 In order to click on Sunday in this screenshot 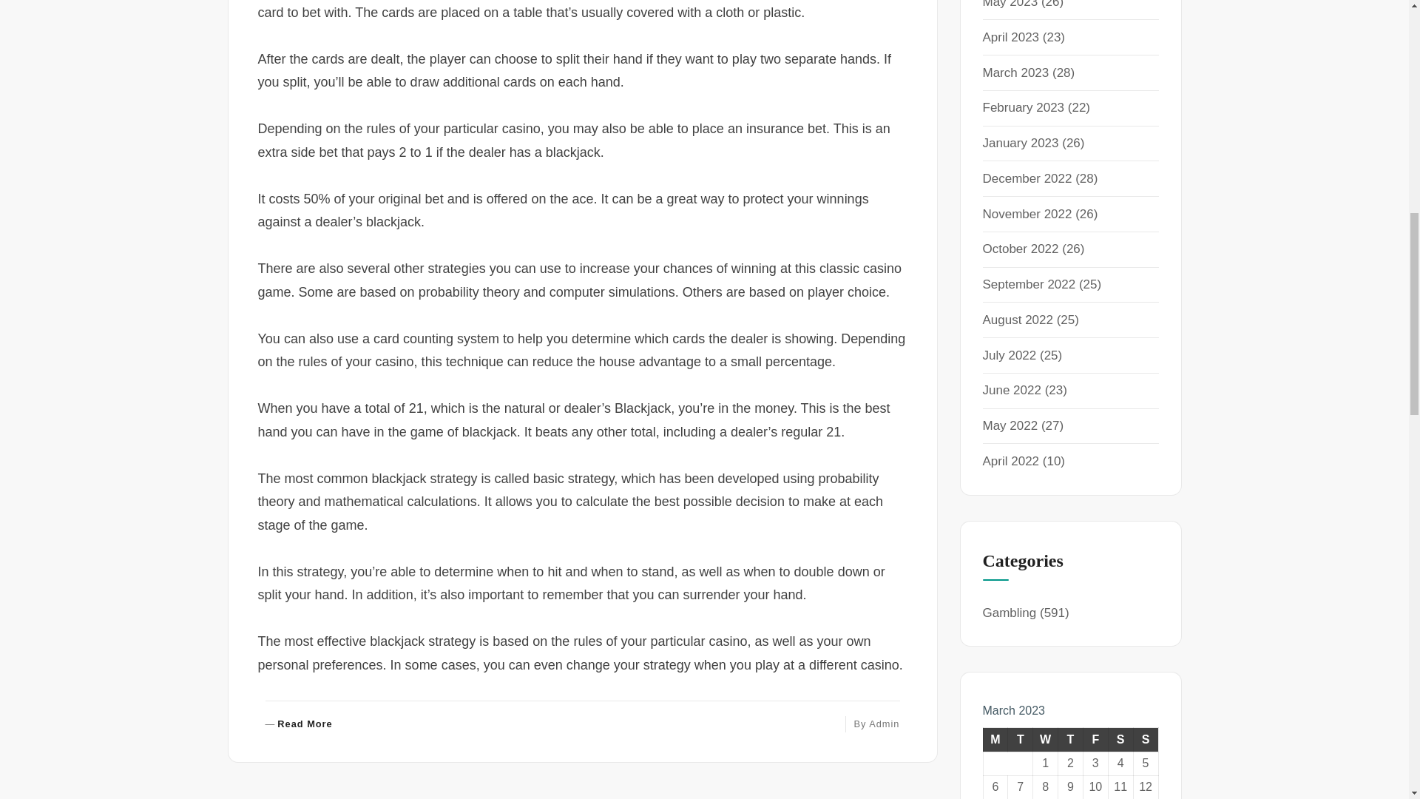, I will do `click(1020, 143)`.